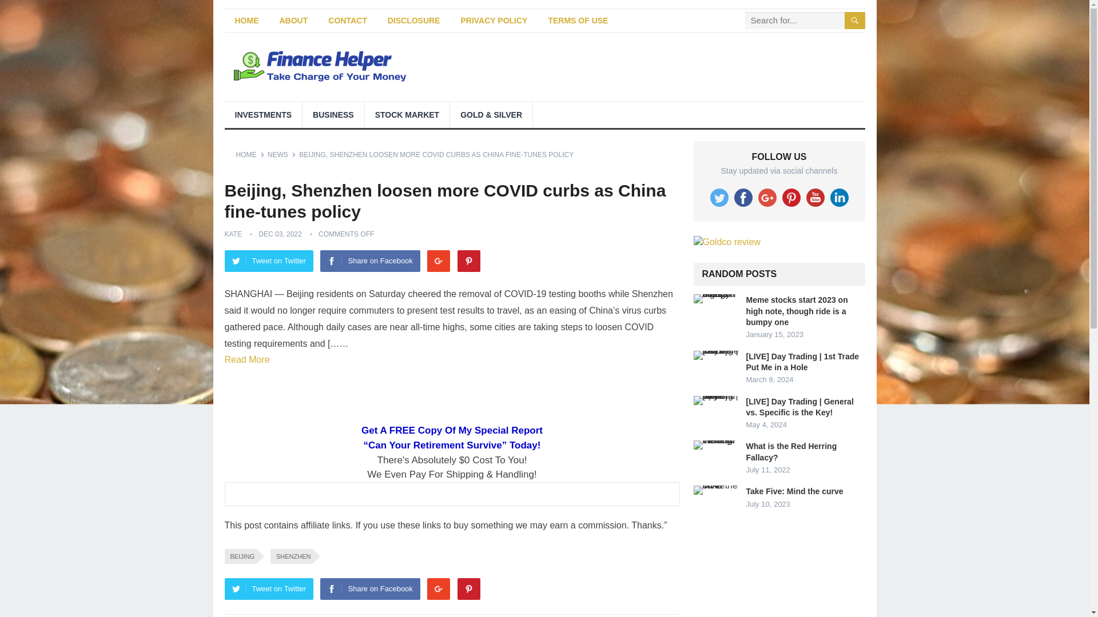 The image size is (1098, 617). Describe the element at coordinates (240, 556) in the screenshot. I see `BEIJING` at that location.